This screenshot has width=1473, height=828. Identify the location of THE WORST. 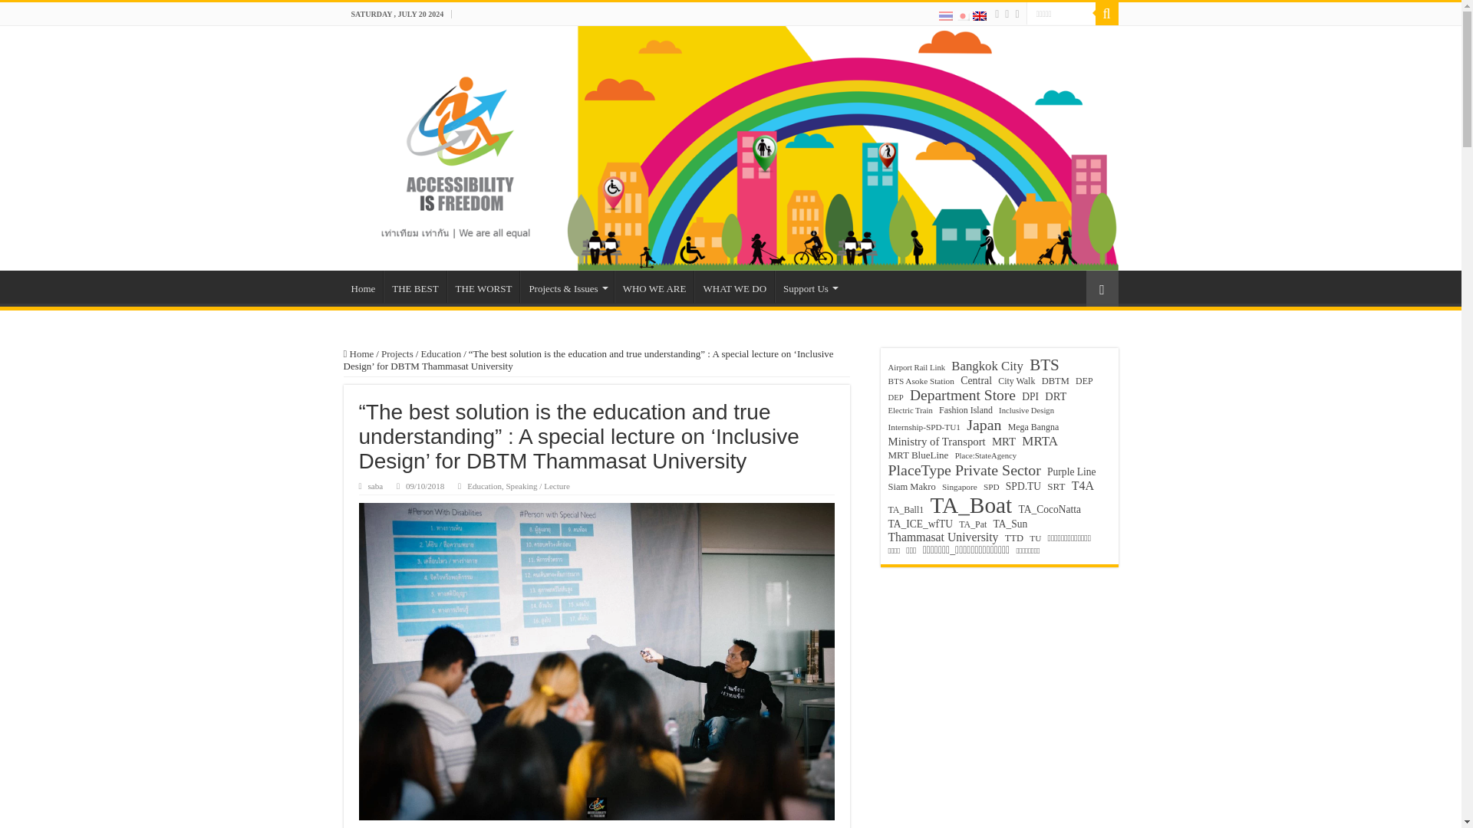
(483, 287).